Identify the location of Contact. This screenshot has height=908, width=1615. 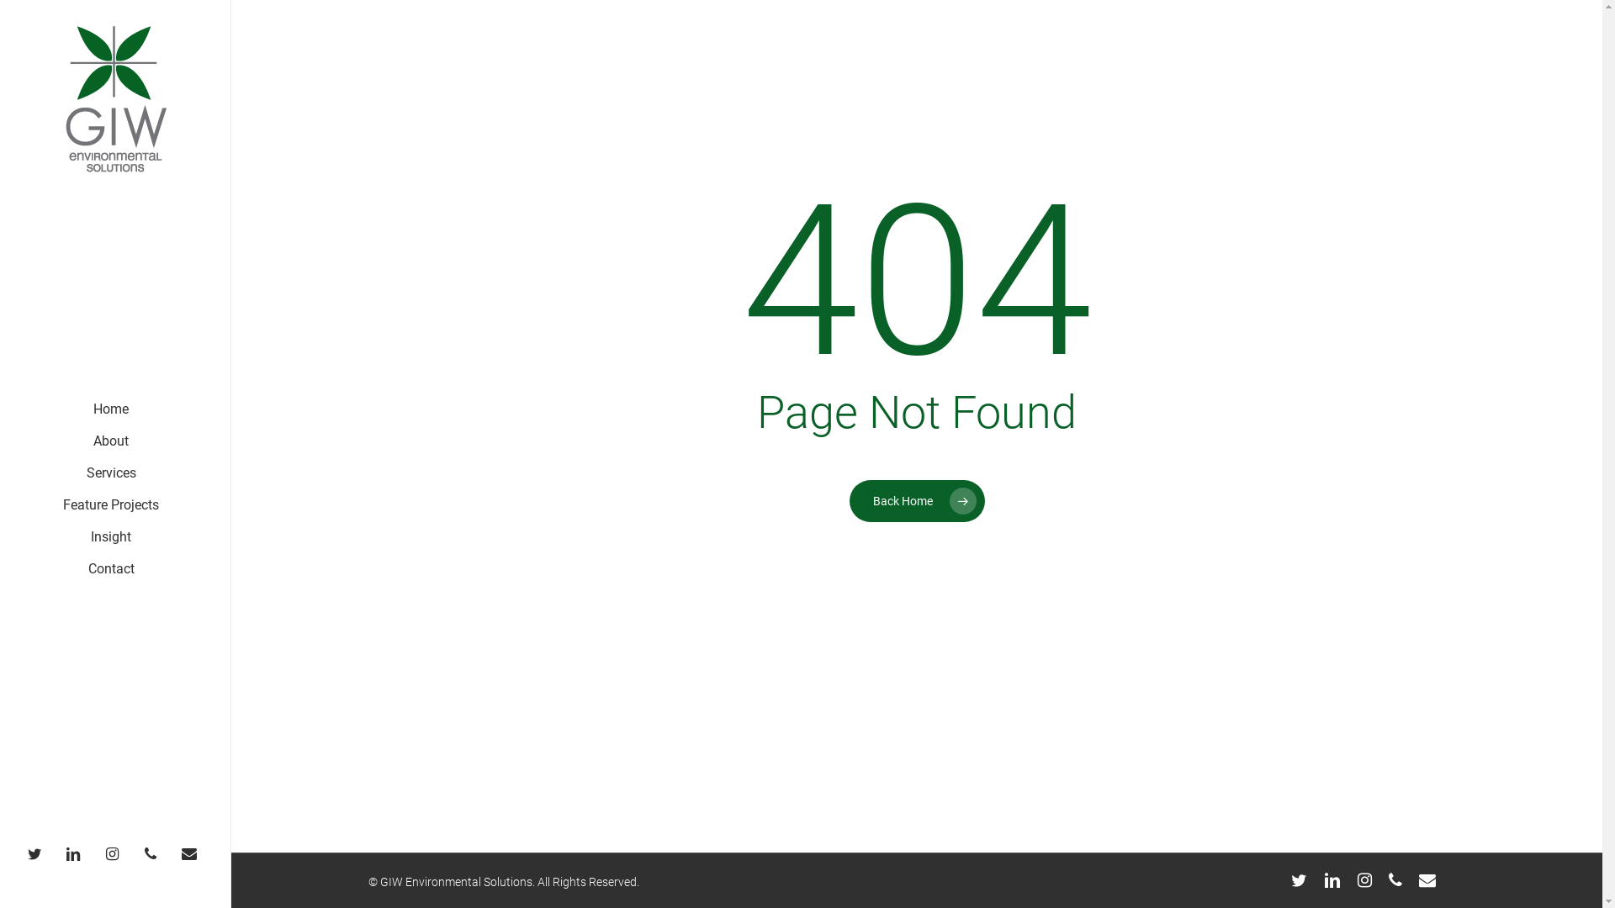
(111, 569).